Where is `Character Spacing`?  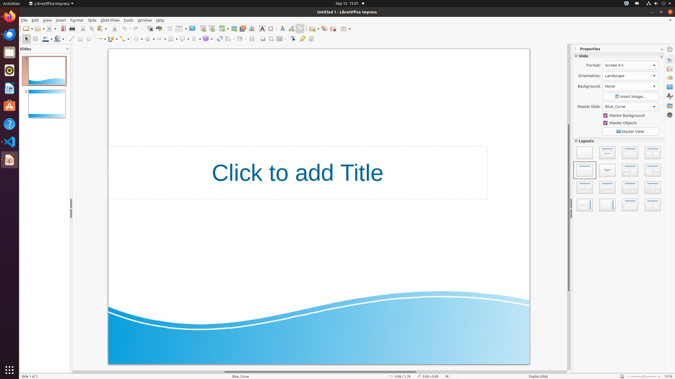 Character Spacing is located at coordinates (642, 89).